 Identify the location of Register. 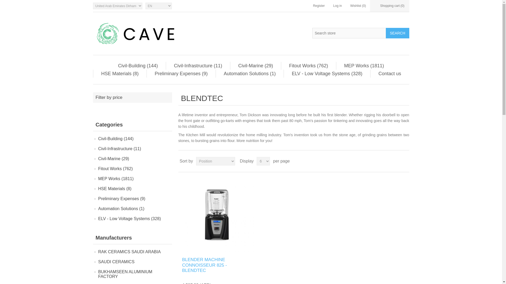
(319, 6).